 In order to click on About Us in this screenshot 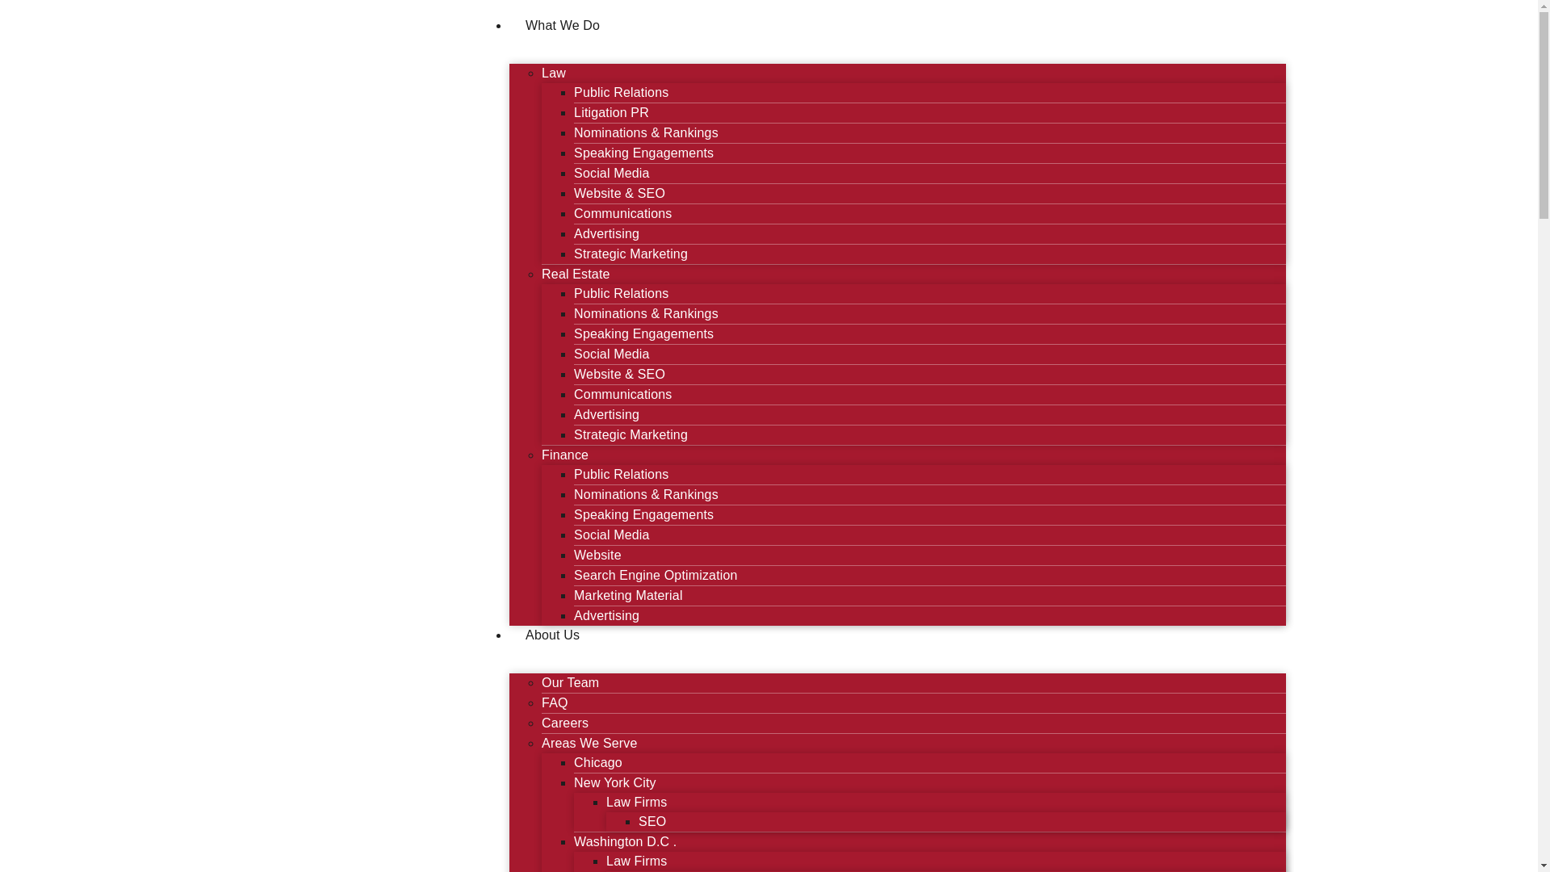, I will do `click(552, 635)`.